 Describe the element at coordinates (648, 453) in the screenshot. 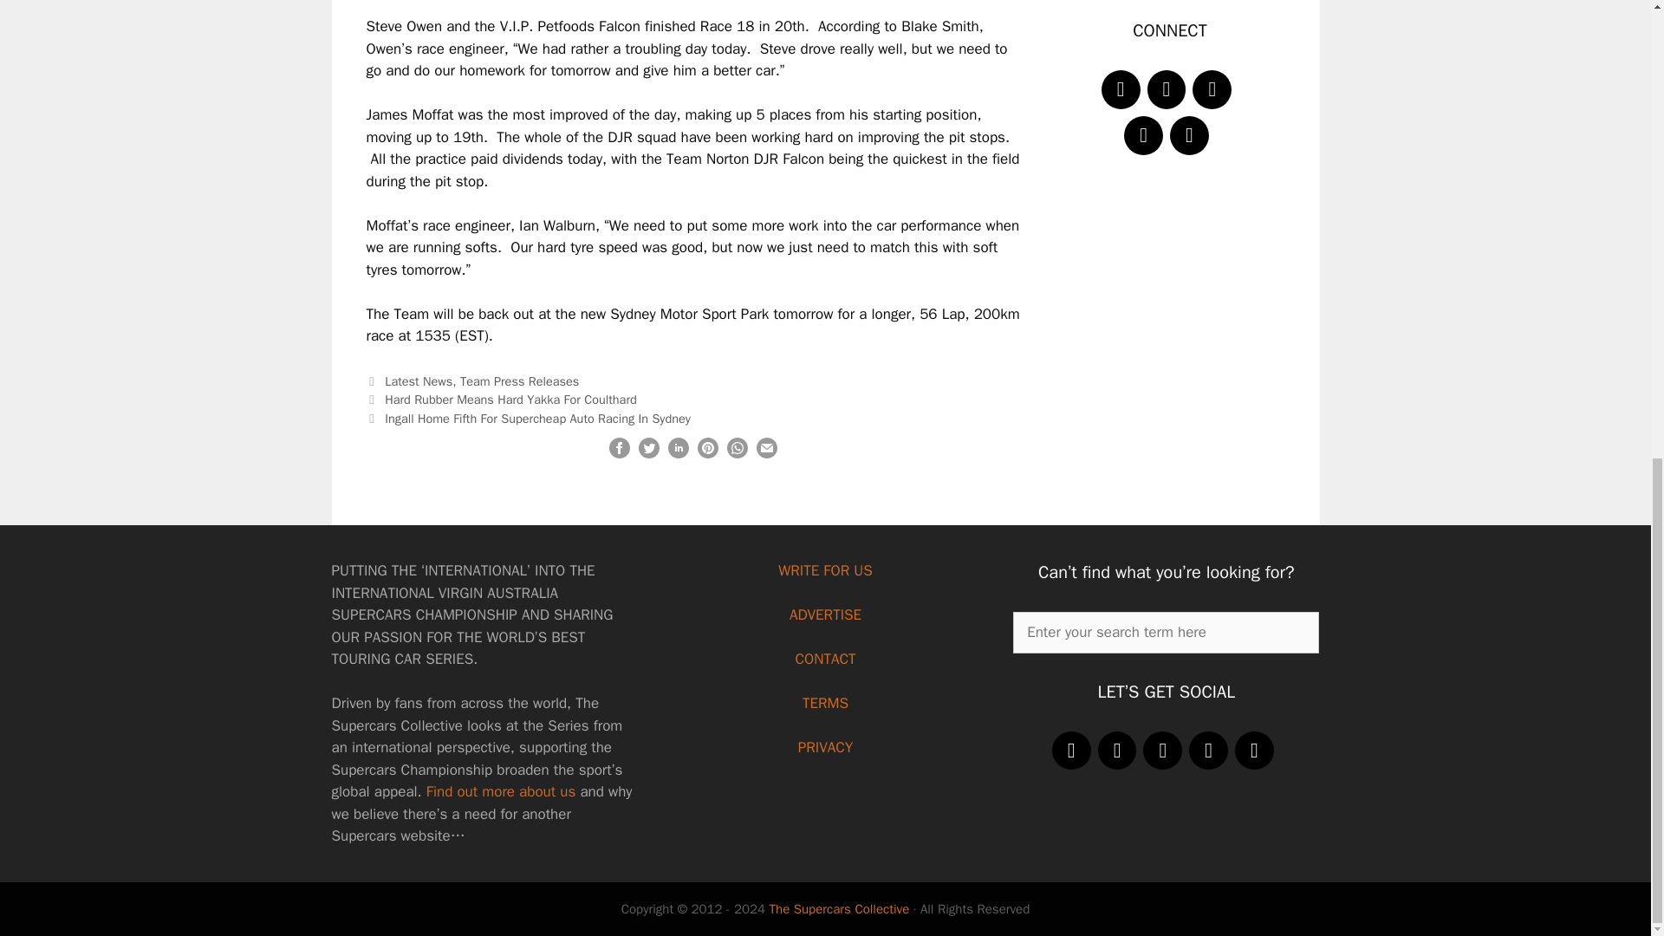

I see `Tweet this post!` at that location.